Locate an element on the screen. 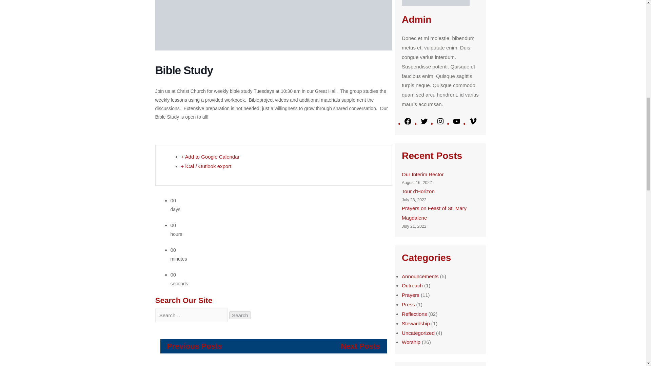 The height and width of the screenshot is (366, 651). Uncategorized is located at coordinates (418, 333).